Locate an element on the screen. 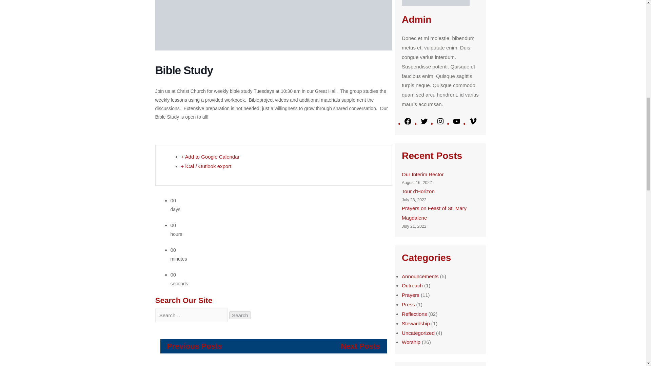 The height and width of the screenshot is (366, 651). Uncategorized is located at coordinates (418, 333).